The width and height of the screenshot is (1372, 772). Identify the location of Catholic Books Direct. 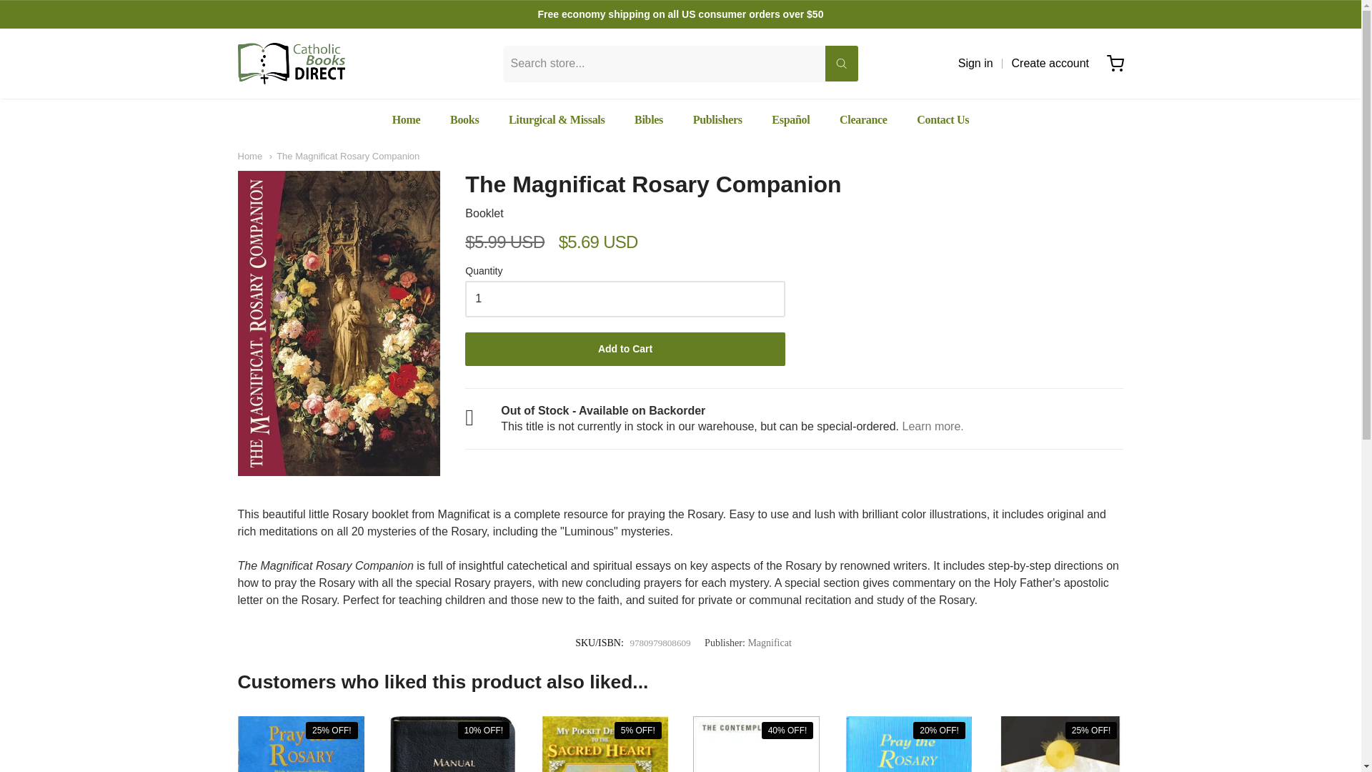
(290, 63).